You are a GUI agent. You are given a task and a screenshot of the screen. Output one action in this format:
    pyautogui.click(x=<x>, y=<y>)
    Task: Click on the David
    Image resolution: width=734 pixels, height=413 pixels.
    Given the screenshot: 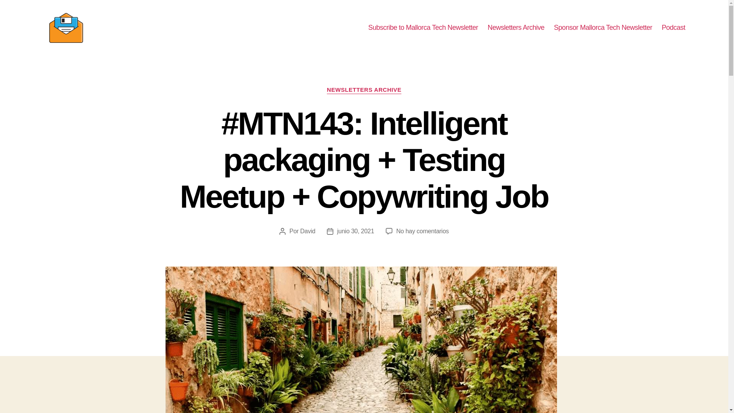 What is the action you would take?
    pyautogui.click(x=308, y=231)
    